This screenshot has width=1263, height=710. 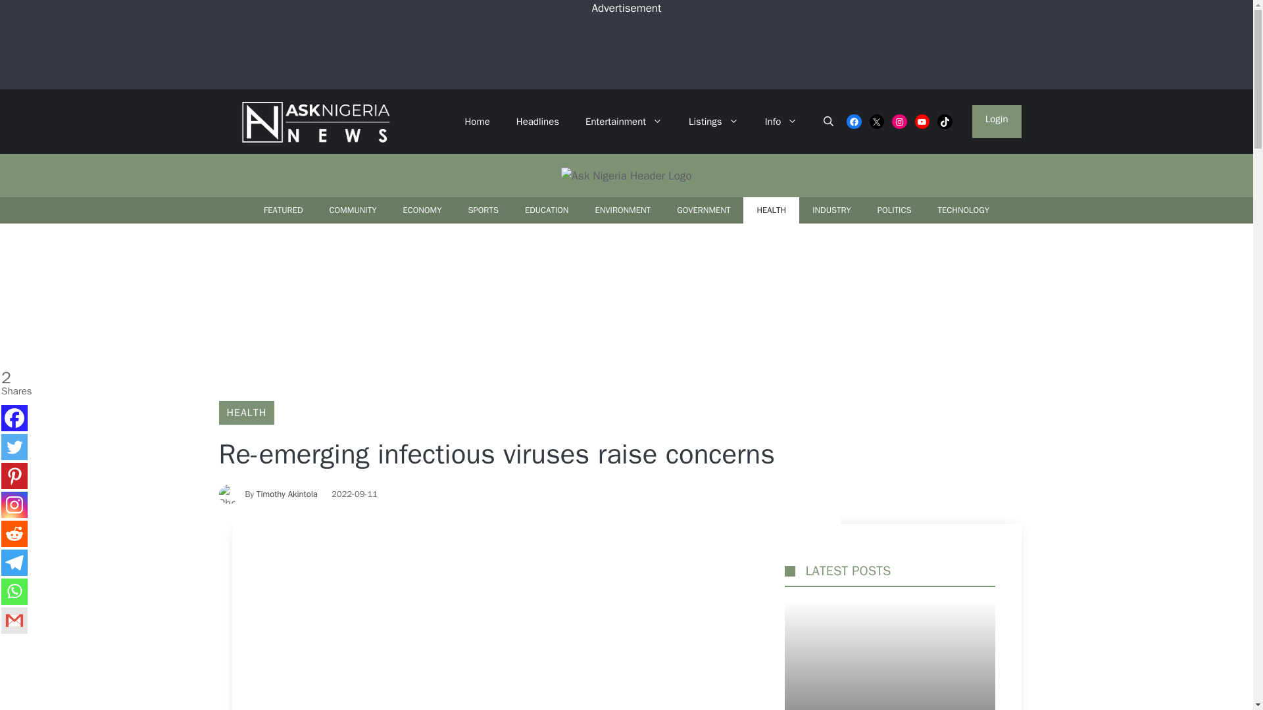 What do you see at coordinates (626, 176) in the screenshot?
I see `ask-nigeria-header-image` at bounding box center [626, 176].